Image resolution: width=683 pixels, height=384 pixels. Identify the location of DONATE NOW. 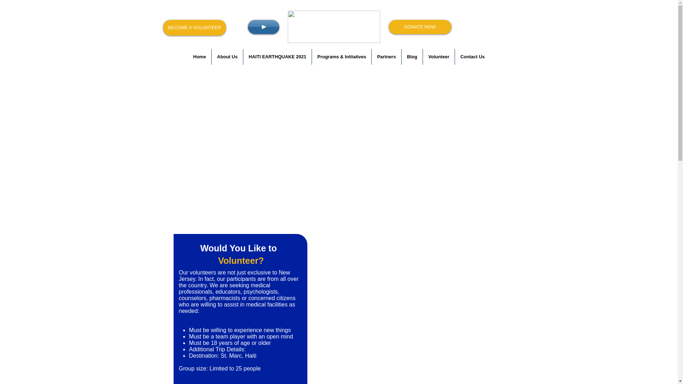
(420, 27).